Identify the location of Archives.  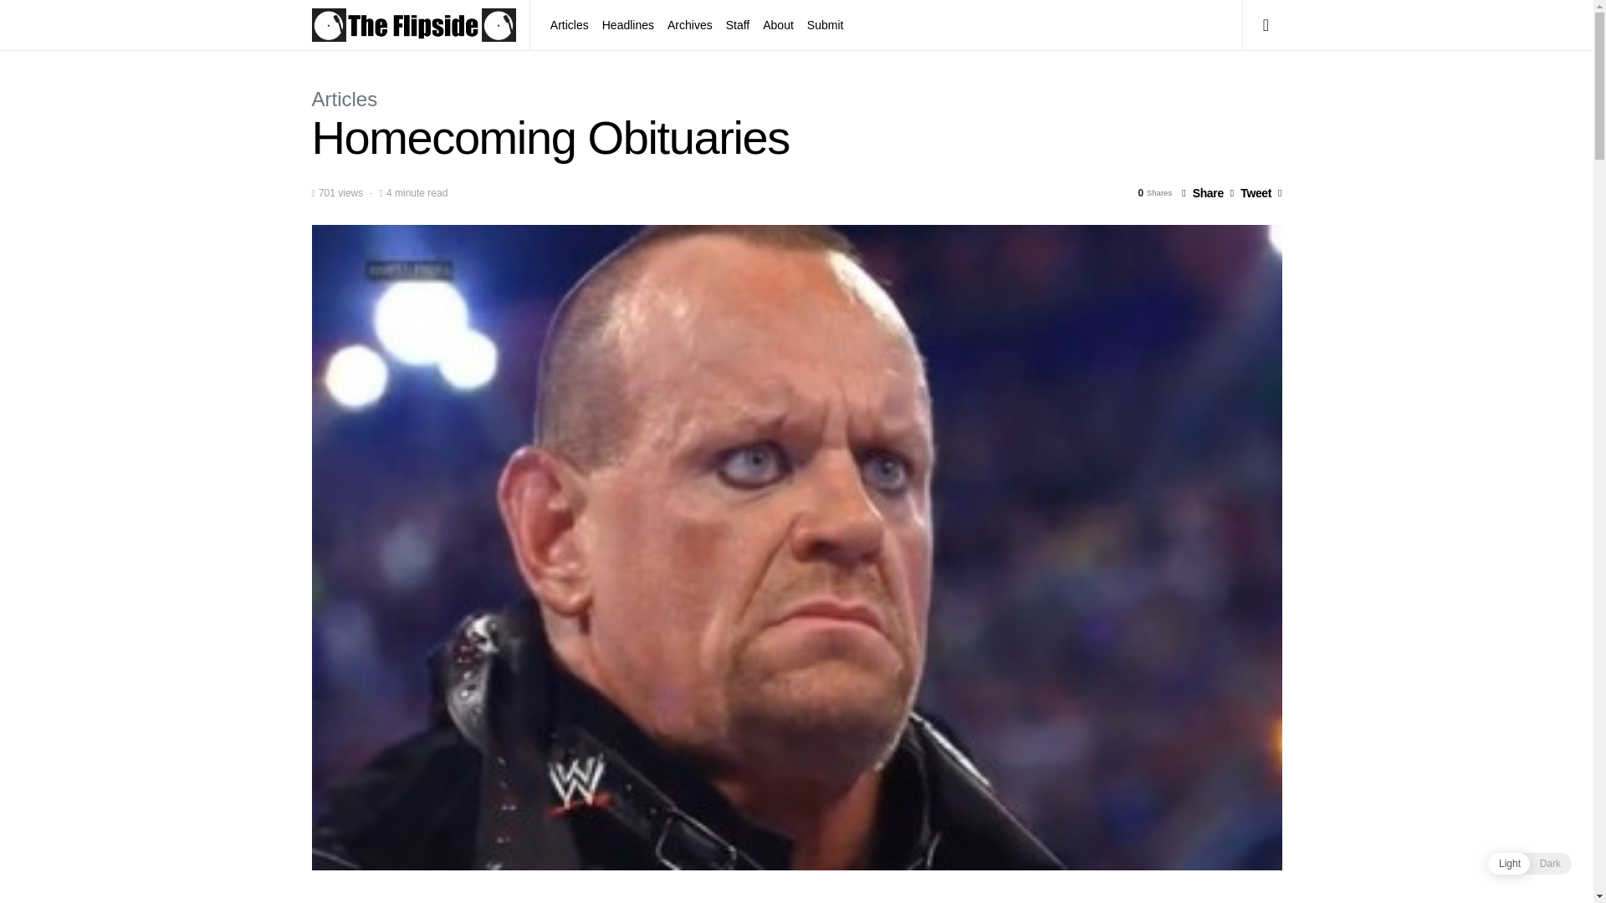
(689, 25).